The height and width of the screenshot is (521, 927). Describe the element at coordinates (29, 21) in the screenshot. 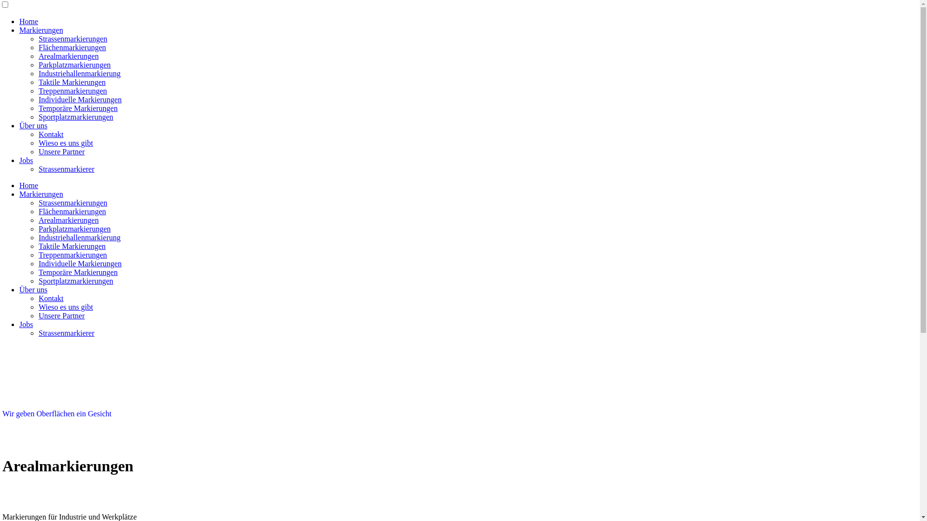

I see `Home` at that location.